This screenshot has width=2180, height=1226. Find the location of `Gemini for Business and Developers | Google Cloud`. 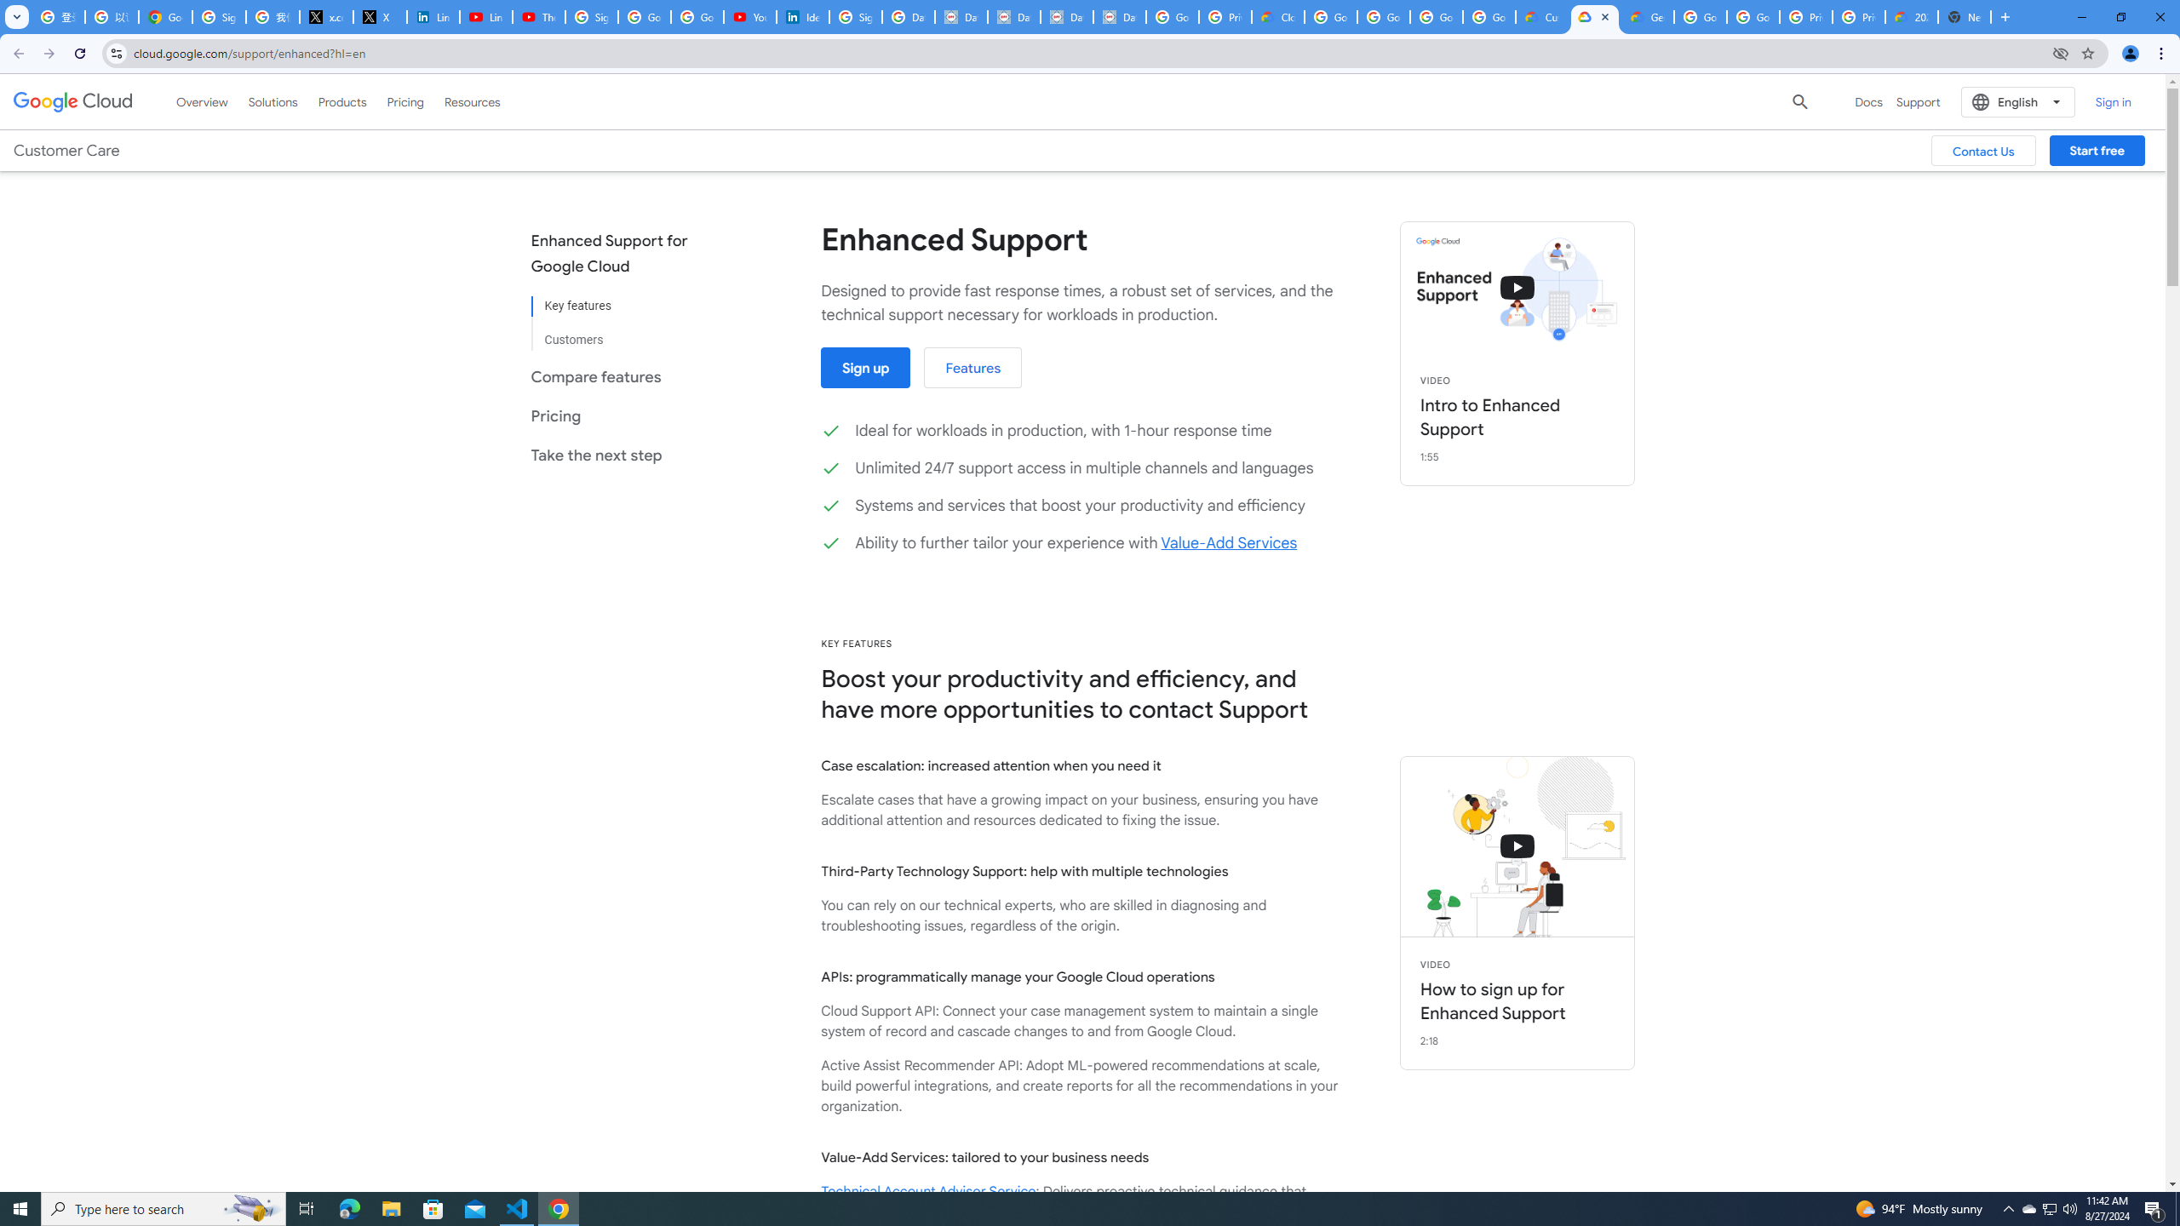

Gemini for Business and Developers | Google Cloud is located at coordinates (1647, 17).